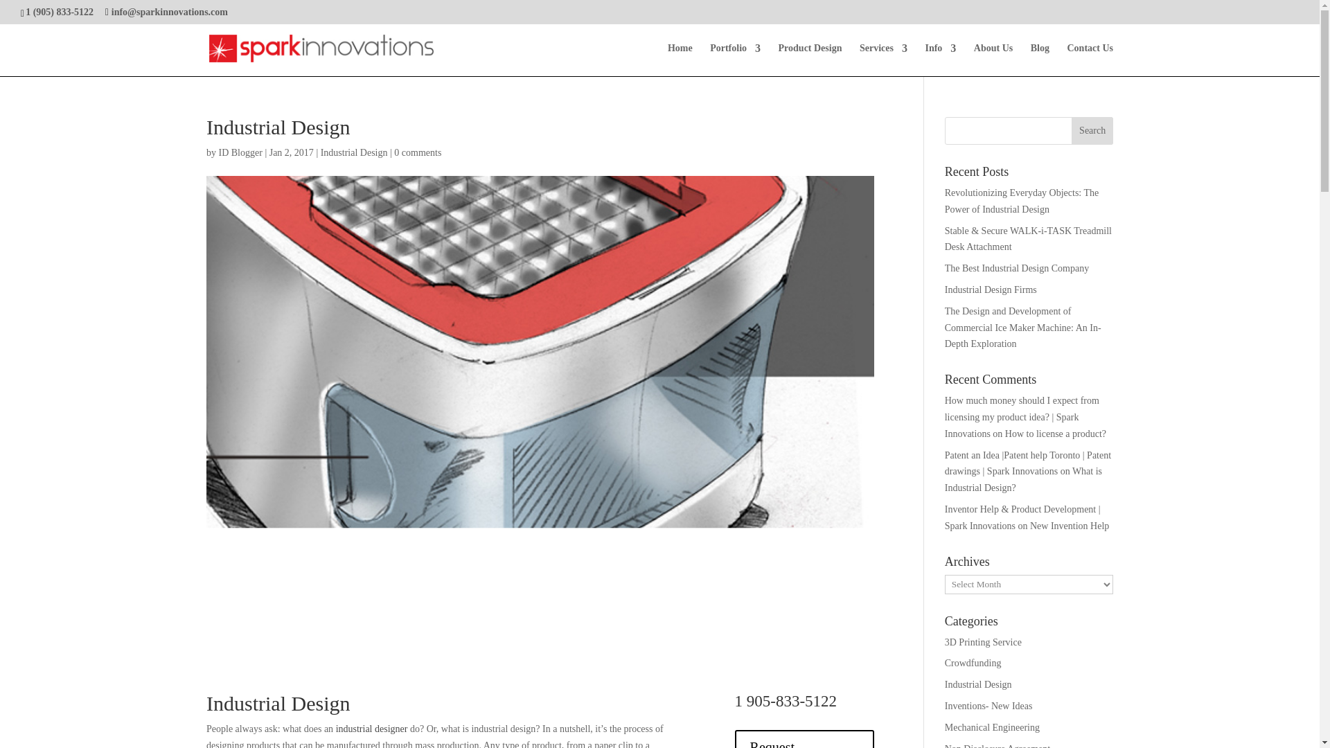  Describe the element at coordinates (1090, 60) in the screenshot. I see `Contact Us` at that location.